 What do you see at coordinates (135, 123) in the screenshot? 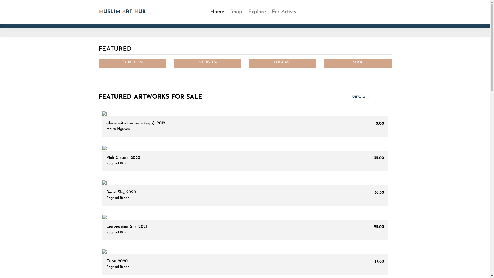
I see `alone with the nafs (ego), 2012` at bounding box center [135, 123].